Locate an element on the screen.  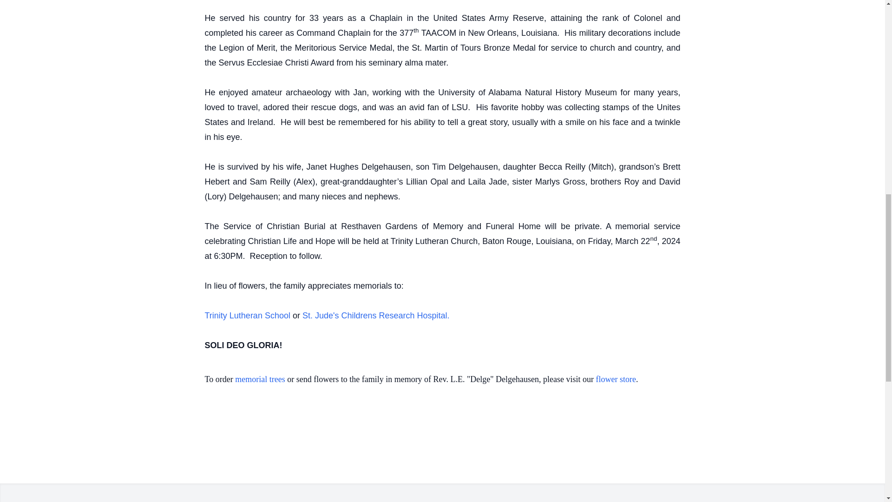
St. Jude's Childrens Research Hospital. is located at coordinates (375, 315).